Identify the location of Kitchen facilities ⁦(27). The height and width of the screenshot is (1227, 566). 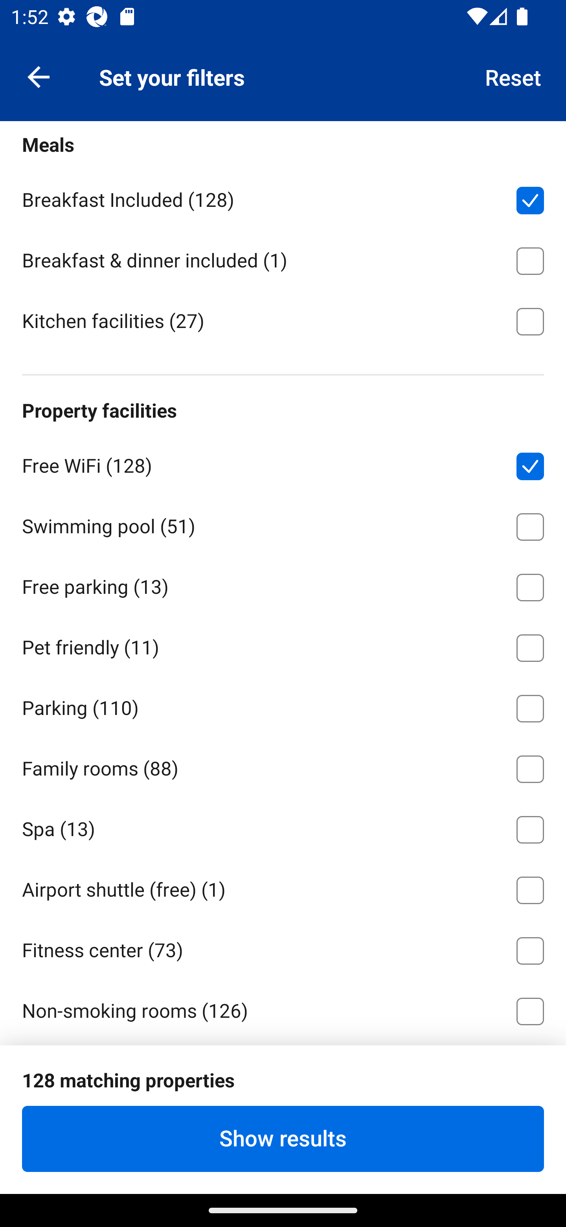
(283, 320).